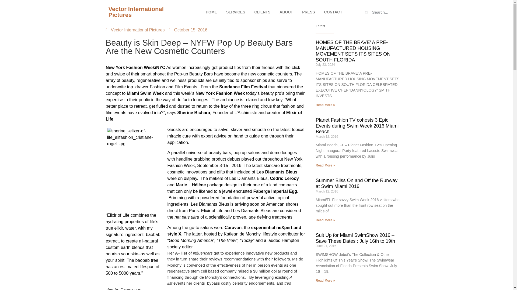 Image resolution: width=517 pixels, height=290 pixels. Describe the element at coordinates (333, 12) in the screenshot. I see `CONTACT` at that location.